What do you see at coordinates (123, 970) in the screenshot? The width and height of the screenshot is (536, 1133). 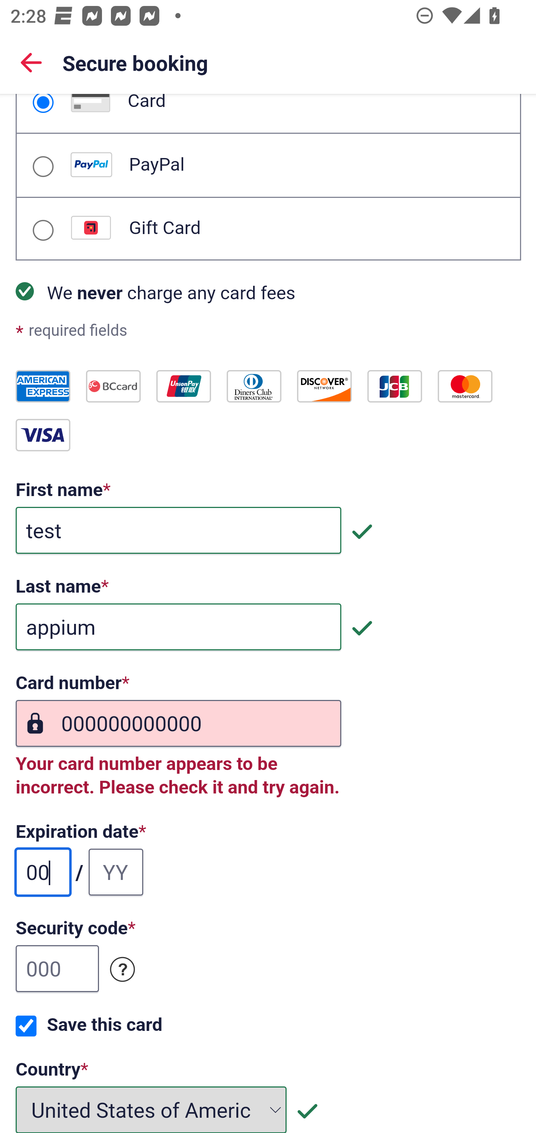 I see `Security code` at bounding box center [123, 970].